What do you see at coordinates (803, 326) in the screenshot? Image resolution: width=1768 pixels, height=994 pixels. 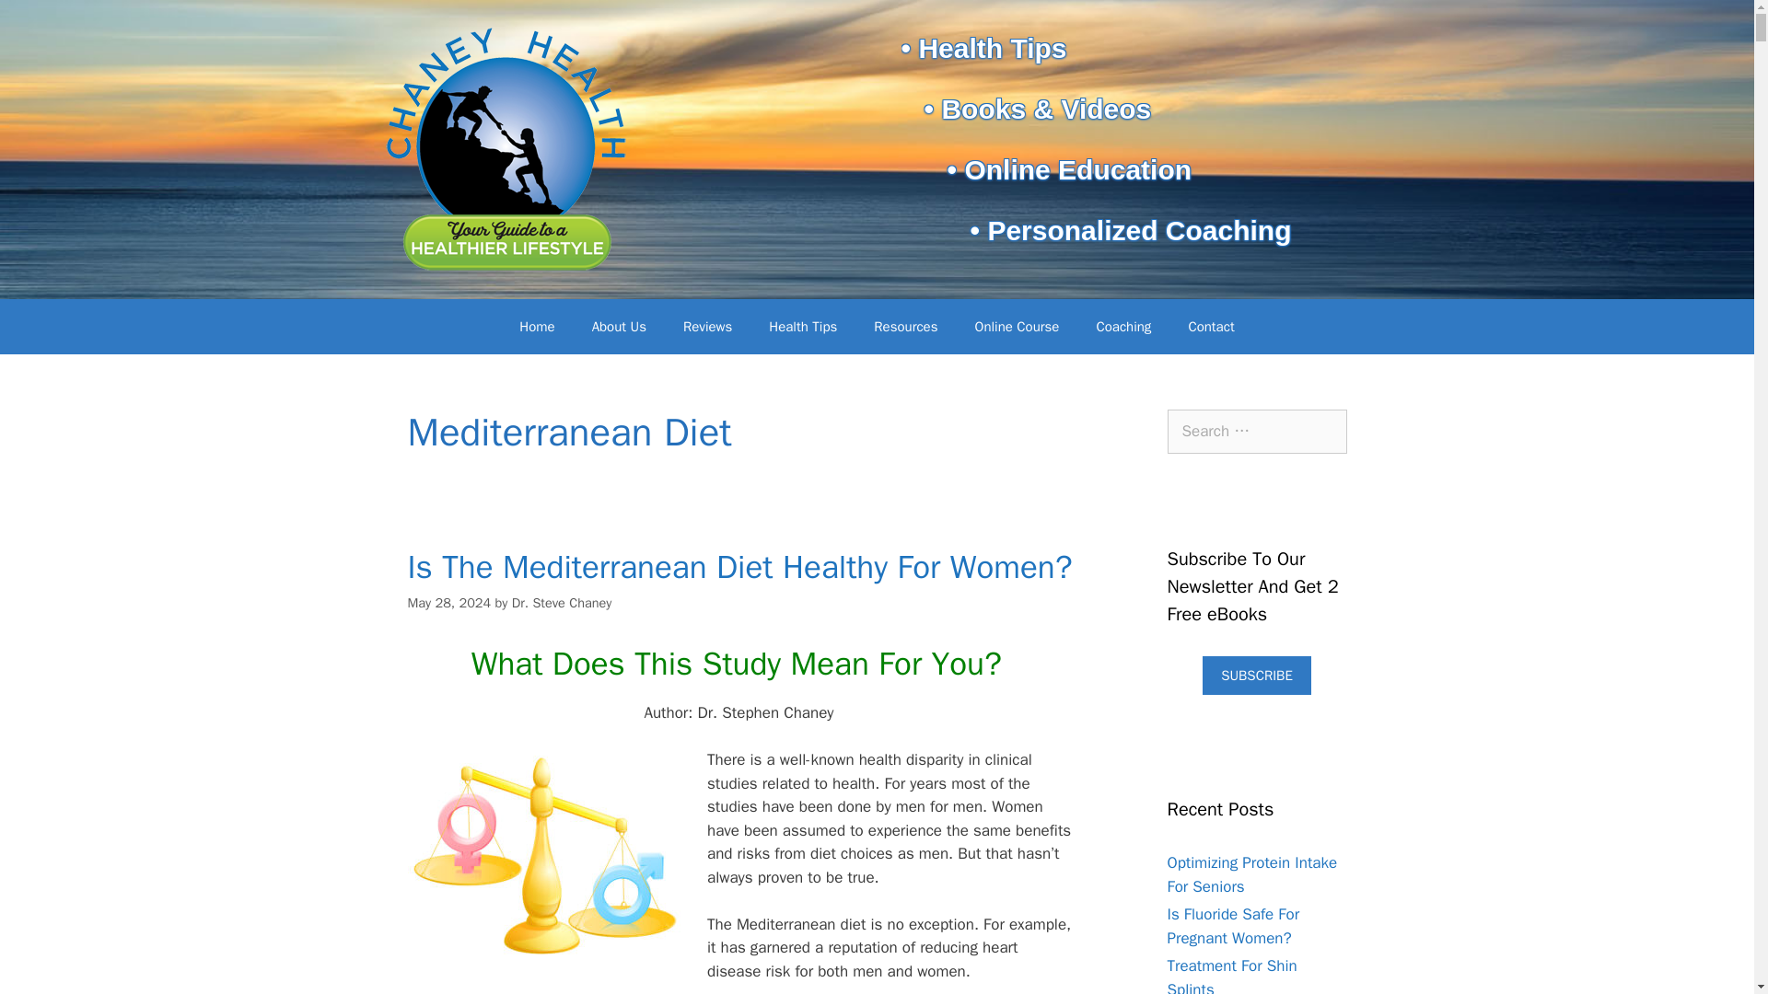 I see `Health Tips` at bounding box center [803, 326].